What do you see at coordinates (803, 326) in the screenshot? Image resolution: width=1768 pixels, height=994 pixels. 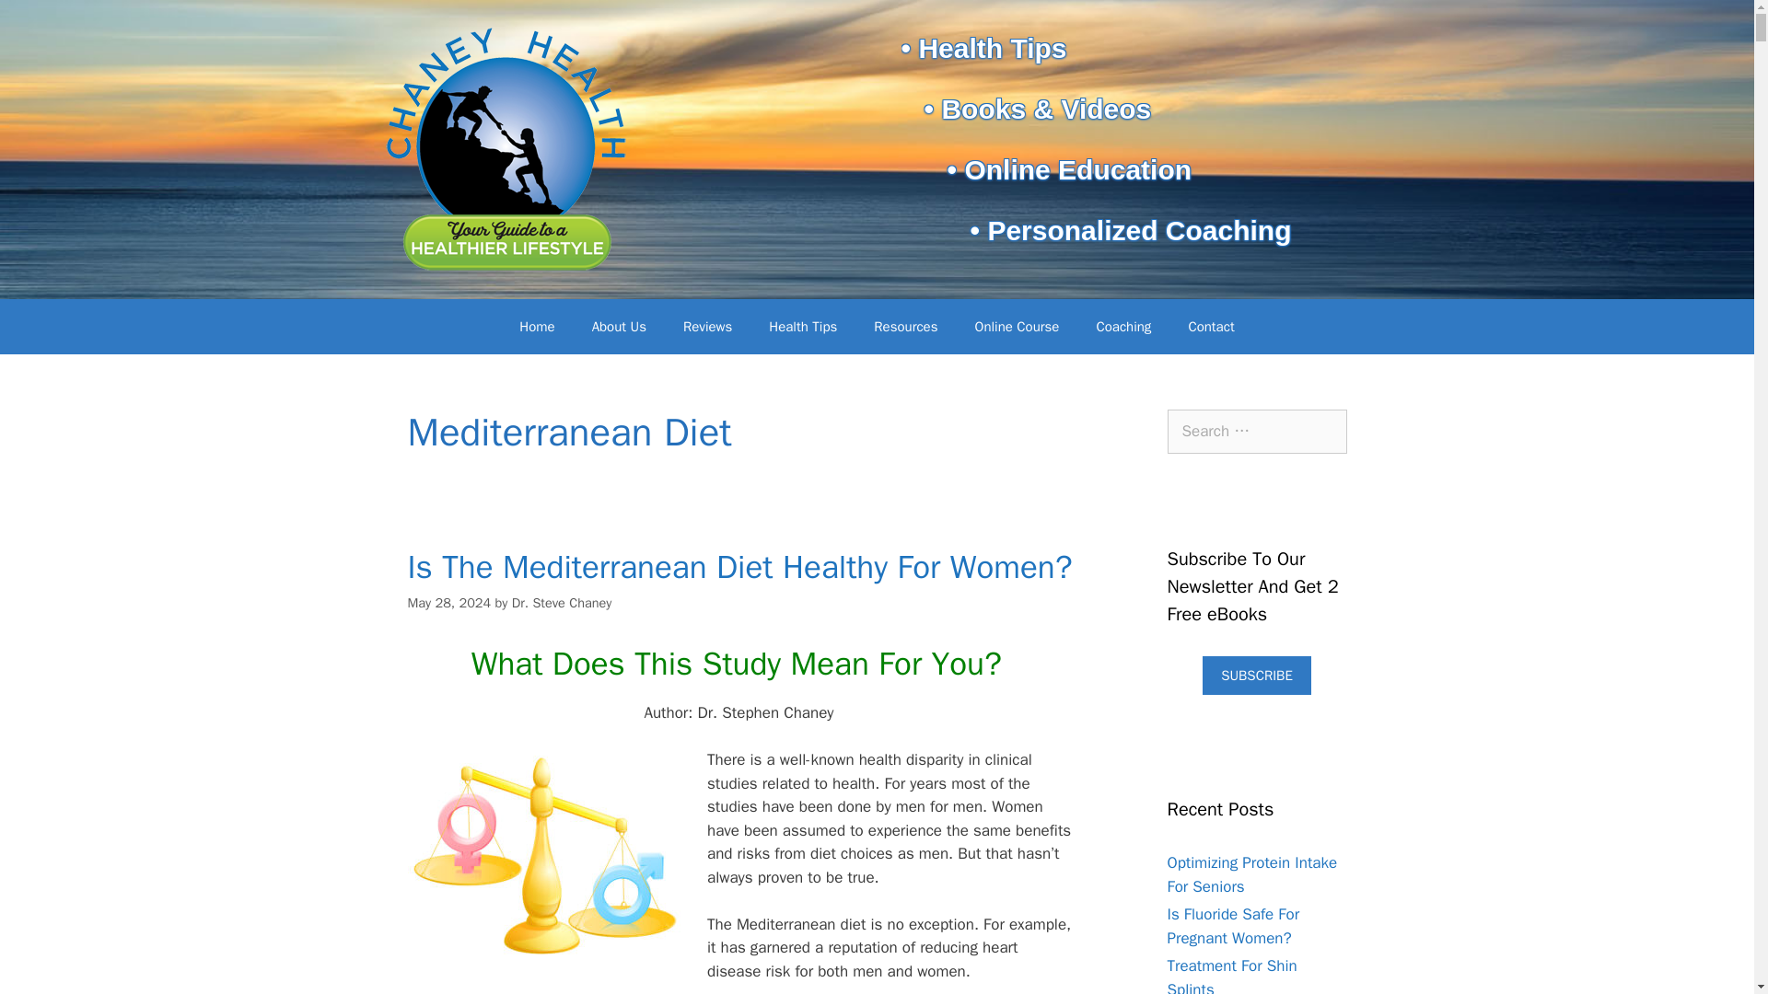 I see `Health Tips` at bounding box center [803, 326].